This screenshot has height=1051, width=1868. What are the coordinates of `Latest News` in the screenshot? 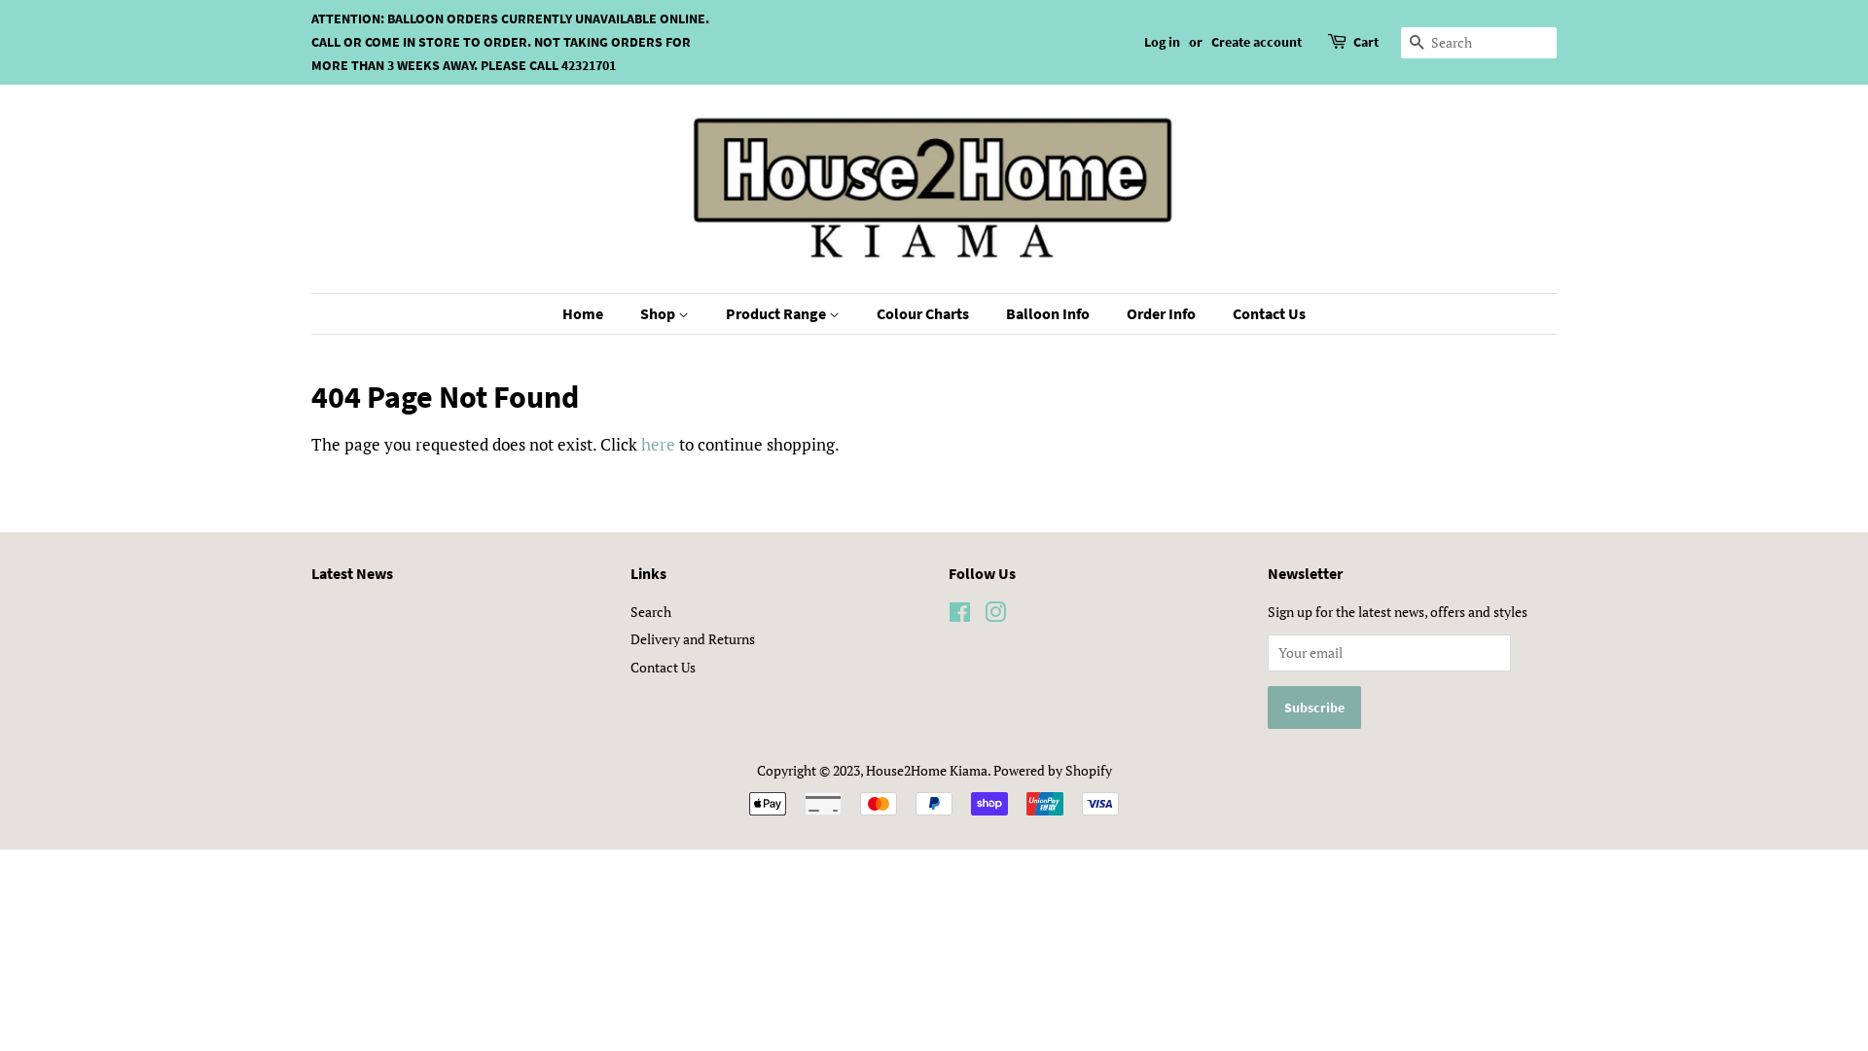 It's located at (352, 573).